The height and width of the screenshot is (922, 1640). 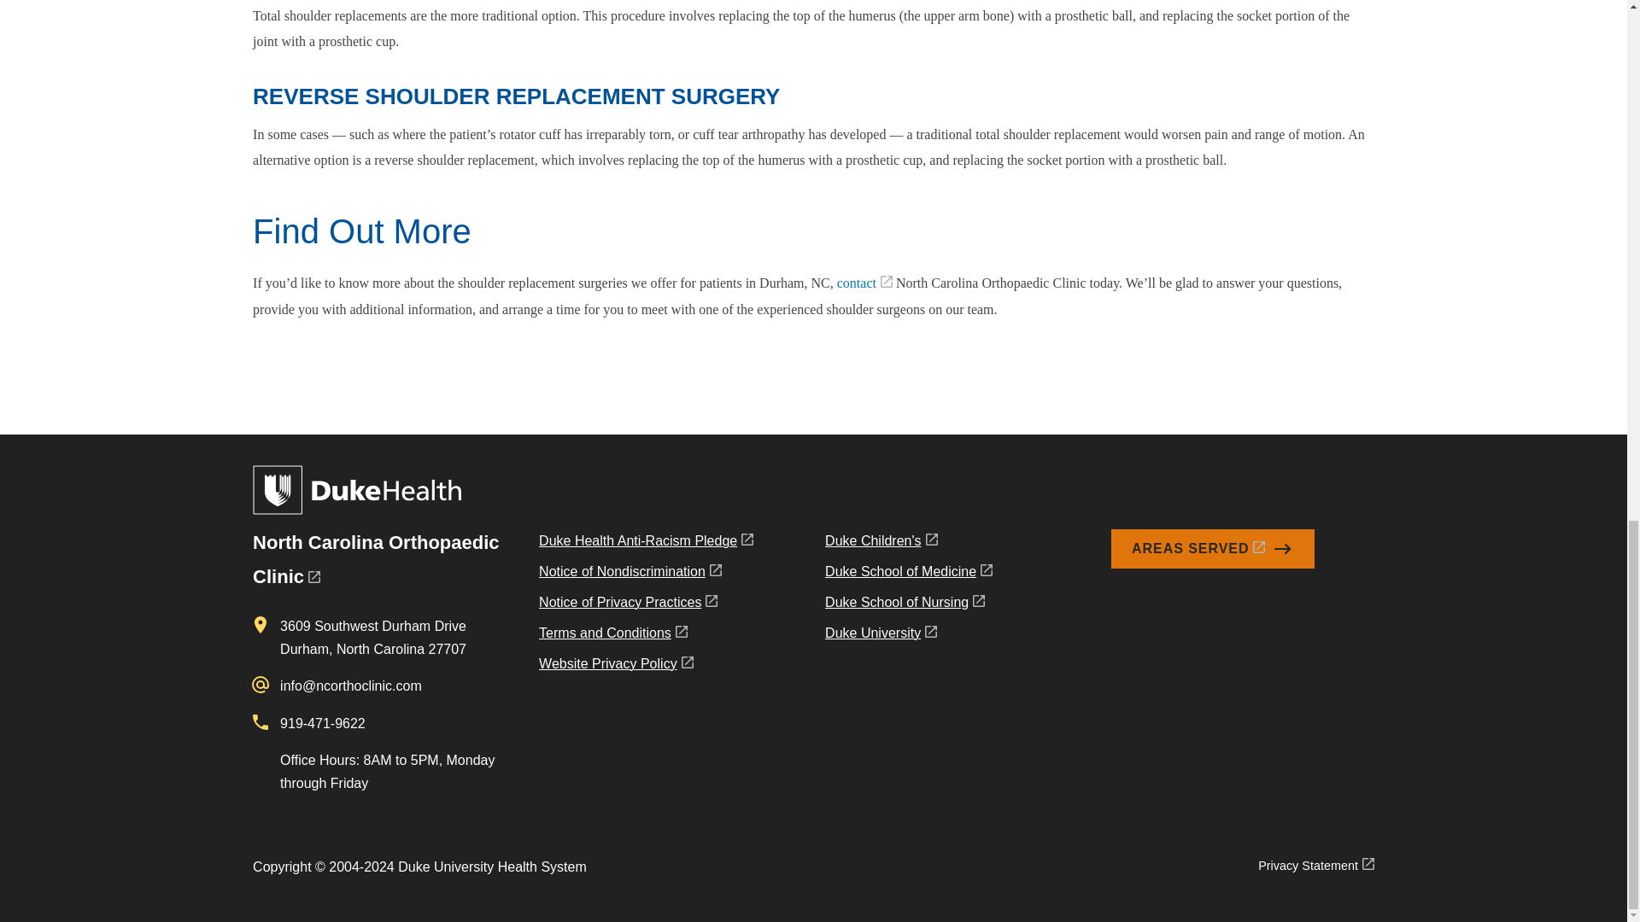 I want to click on Website Privacy Policy, so click(x=646, y=668).